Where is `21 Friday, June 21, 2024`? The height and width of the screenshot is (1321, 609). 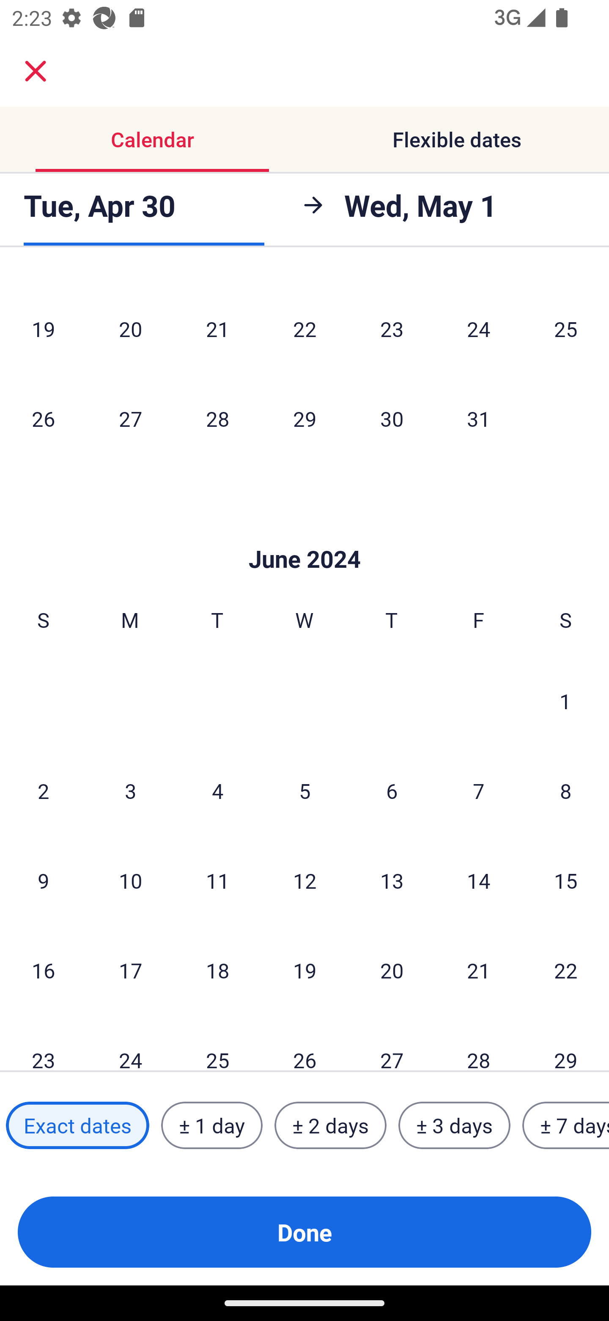 21 Friday, June 21, 2024 is located at coordinates (479, 970).